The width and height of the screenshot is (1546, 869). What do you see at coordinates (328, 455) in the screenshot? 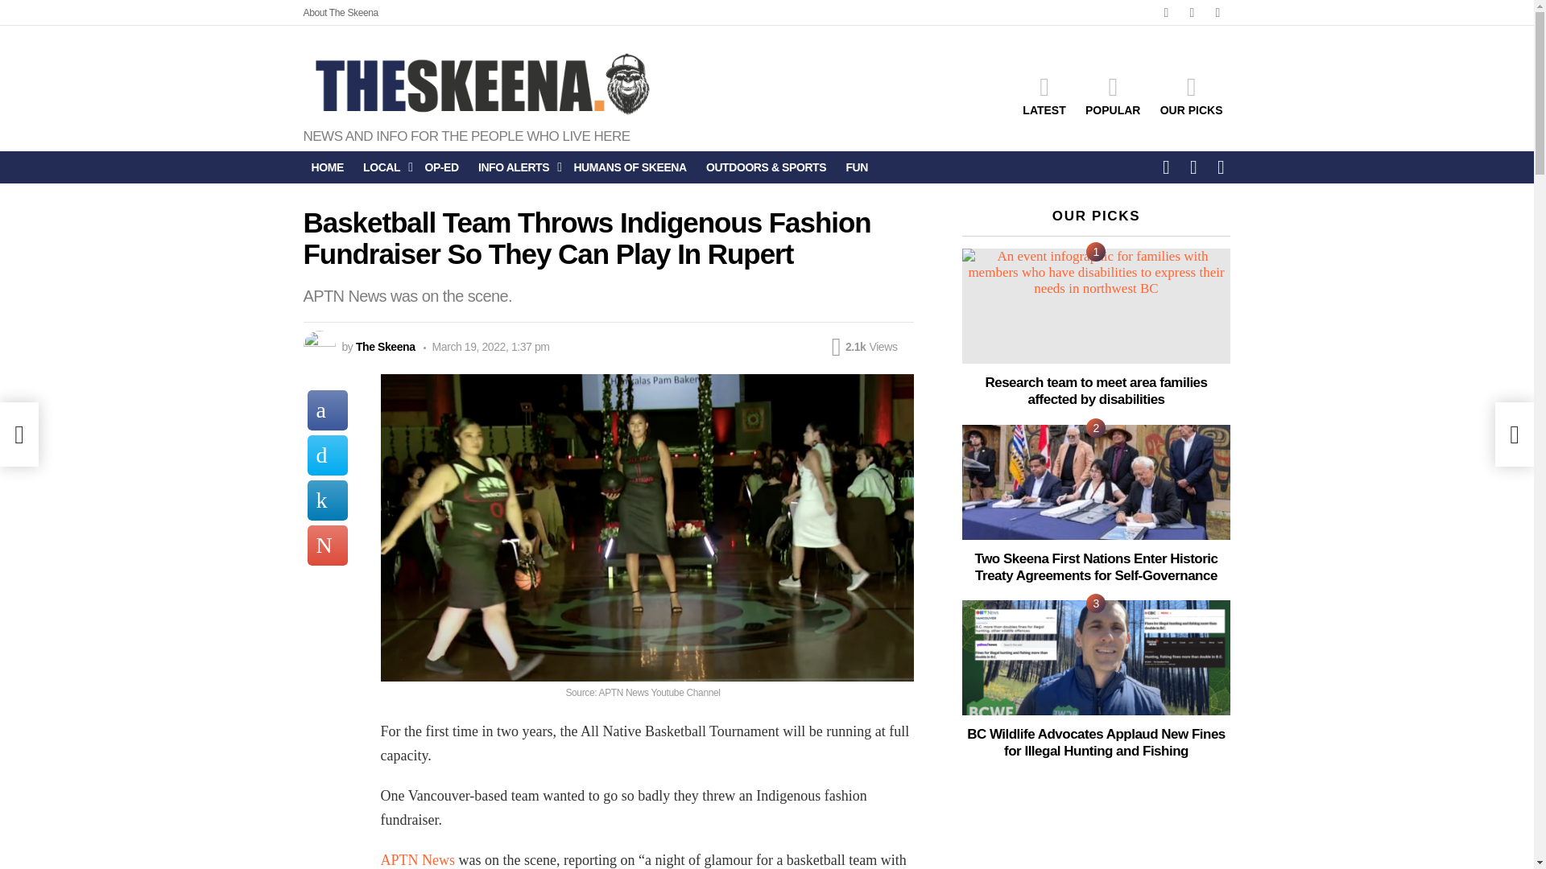
I see `Share on Twitter` at bounding box center [328, 455].